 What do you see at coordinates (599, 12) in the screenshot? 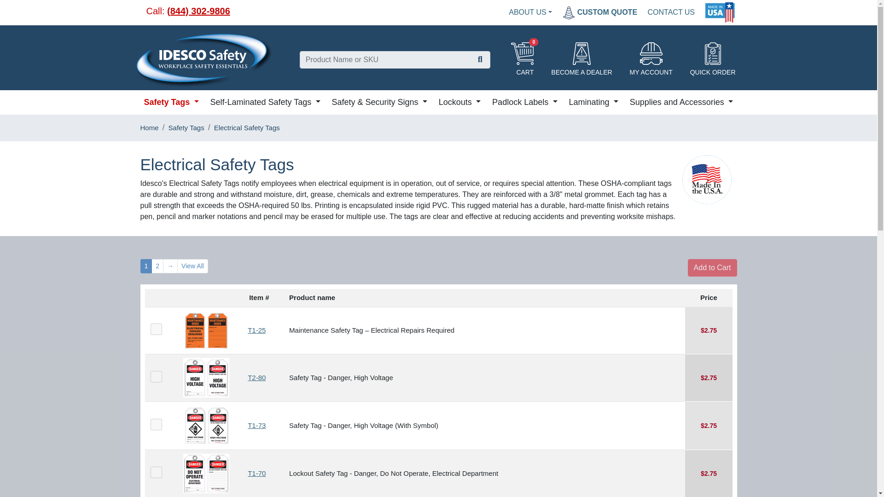
I see `CUSTOM QUOTE` at bounding box center [599, 12].